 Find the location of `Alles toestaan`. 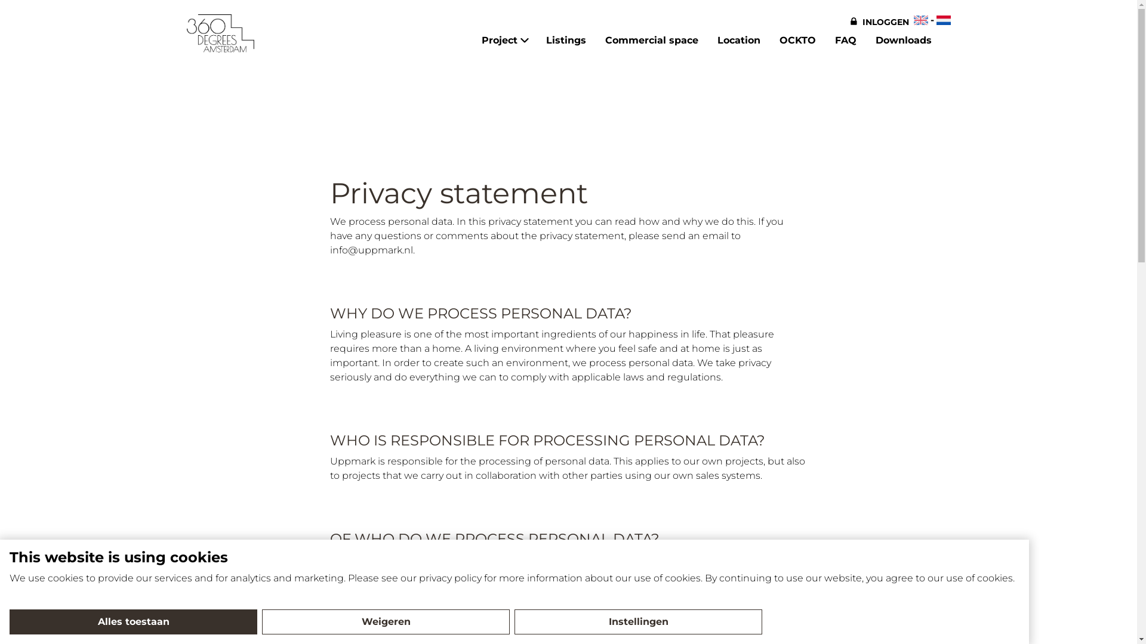

Alles toestaan is located at coordinates (134, 622).